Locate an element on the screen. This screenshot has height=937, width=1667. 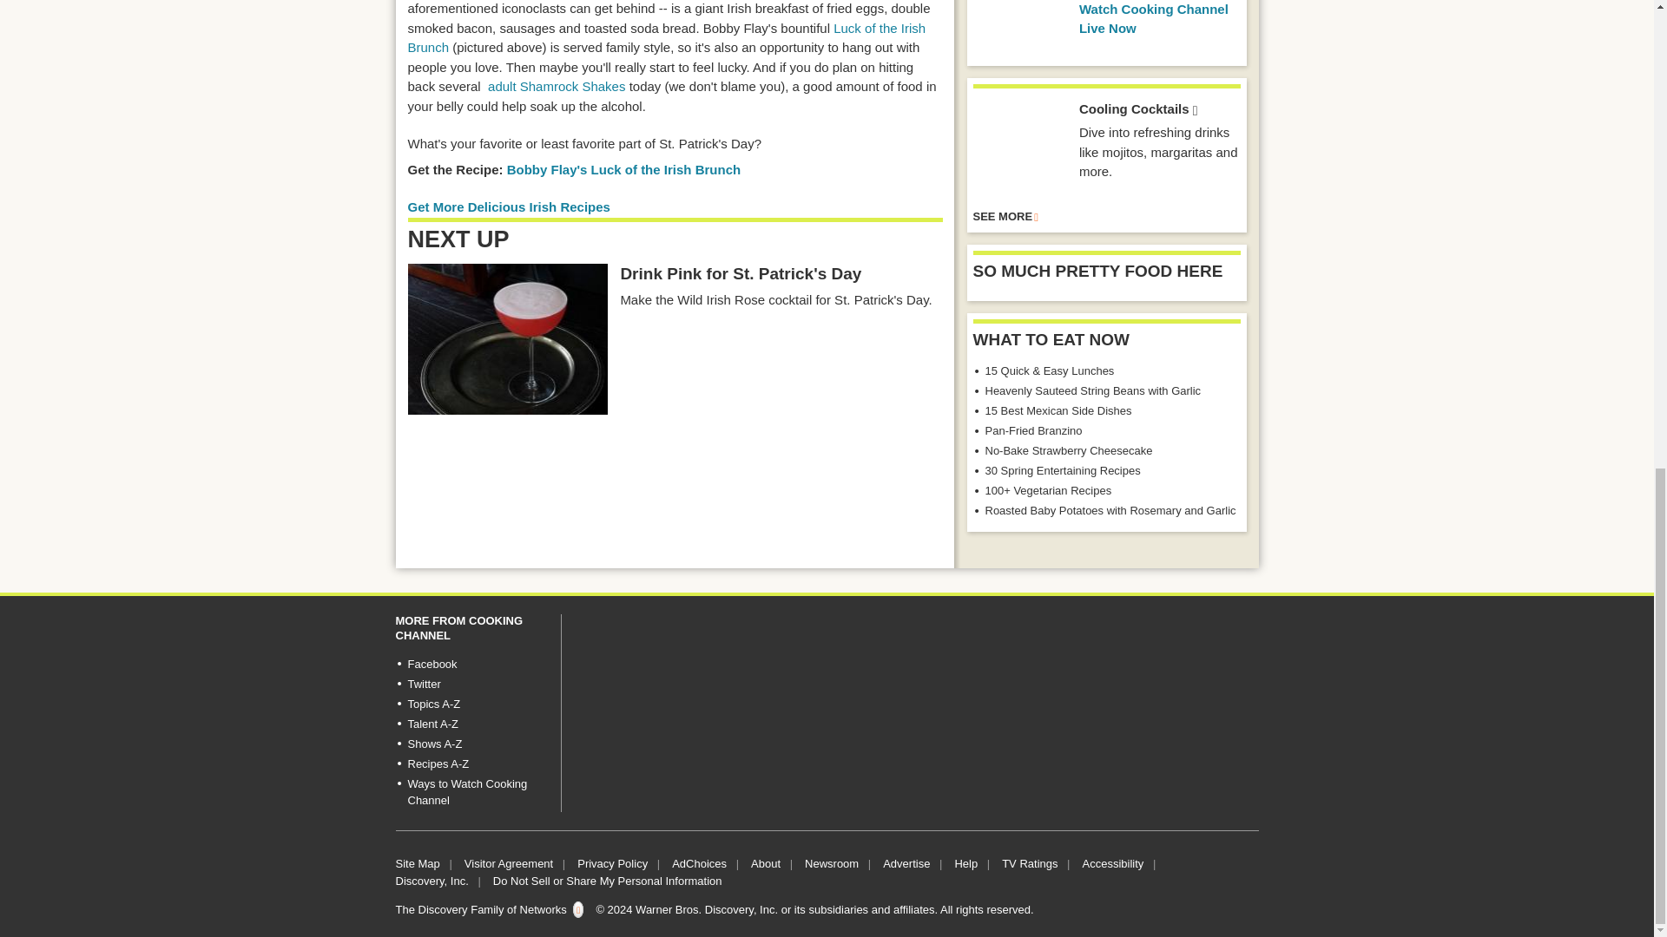
adult Shamrock Shakes is located at coordinates (557, 86).